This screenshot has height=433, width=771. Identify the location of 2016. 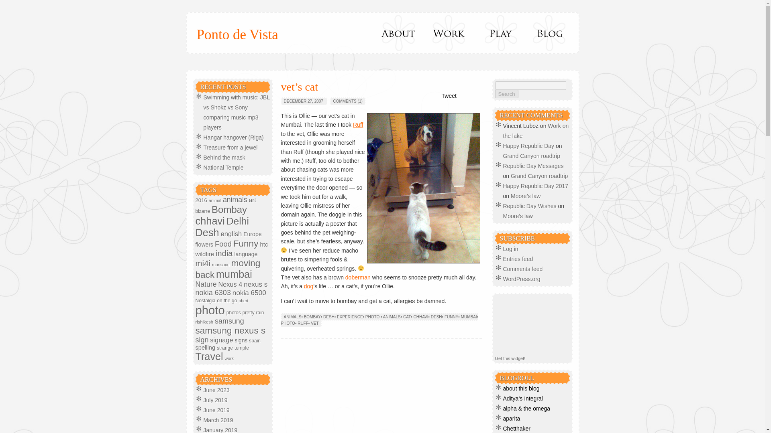
(201, 200).